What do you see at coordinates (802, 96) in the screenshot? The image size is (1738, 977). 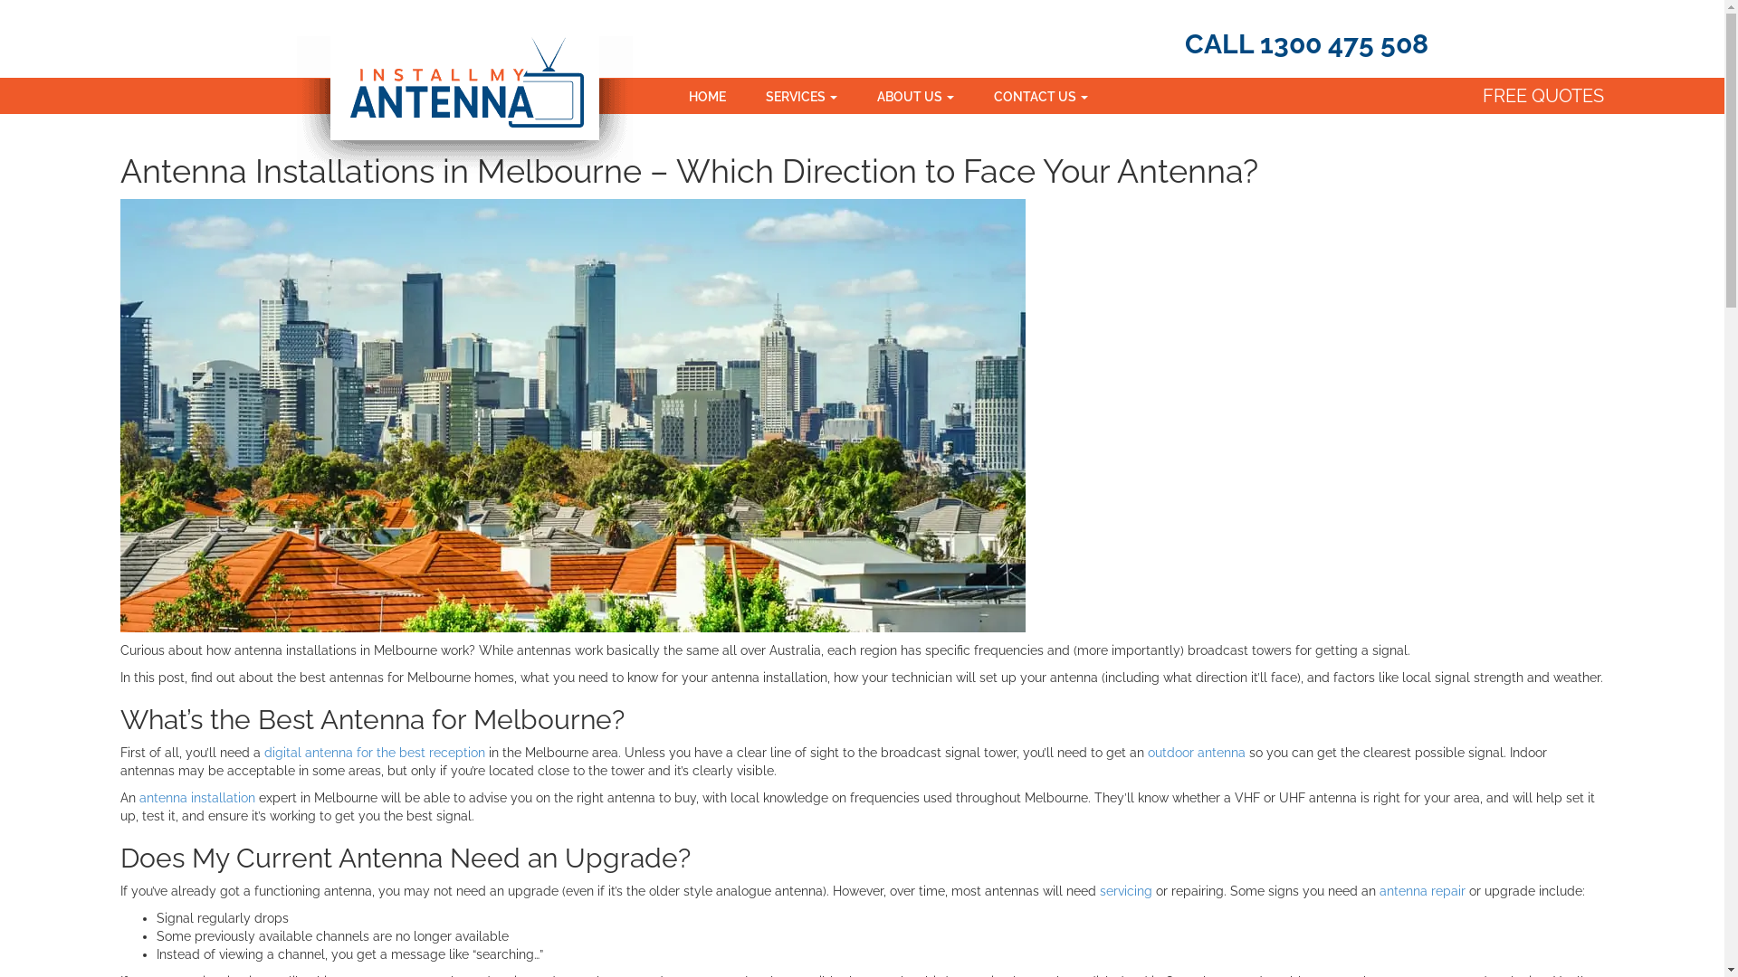 I see `SERVICES` at bounding box center [802, 96].